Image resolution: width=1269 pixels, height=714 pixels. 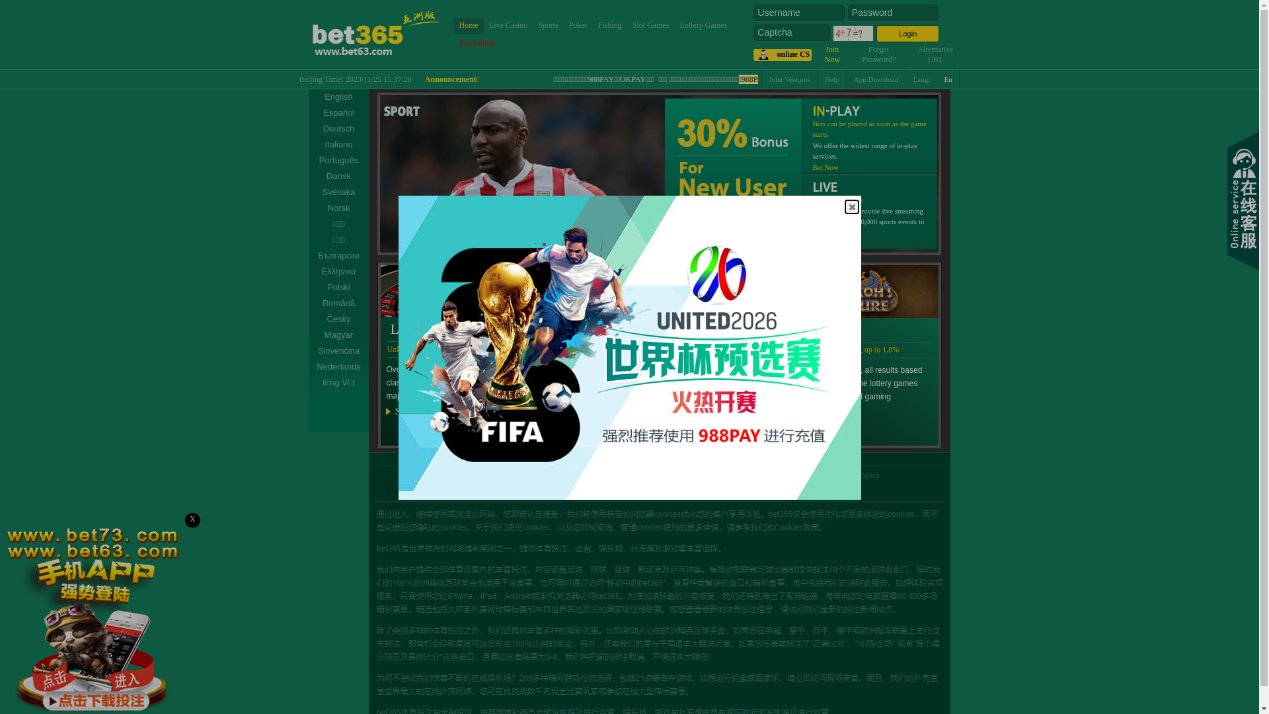 I want to click on Terms, so click(x=533, y=475).